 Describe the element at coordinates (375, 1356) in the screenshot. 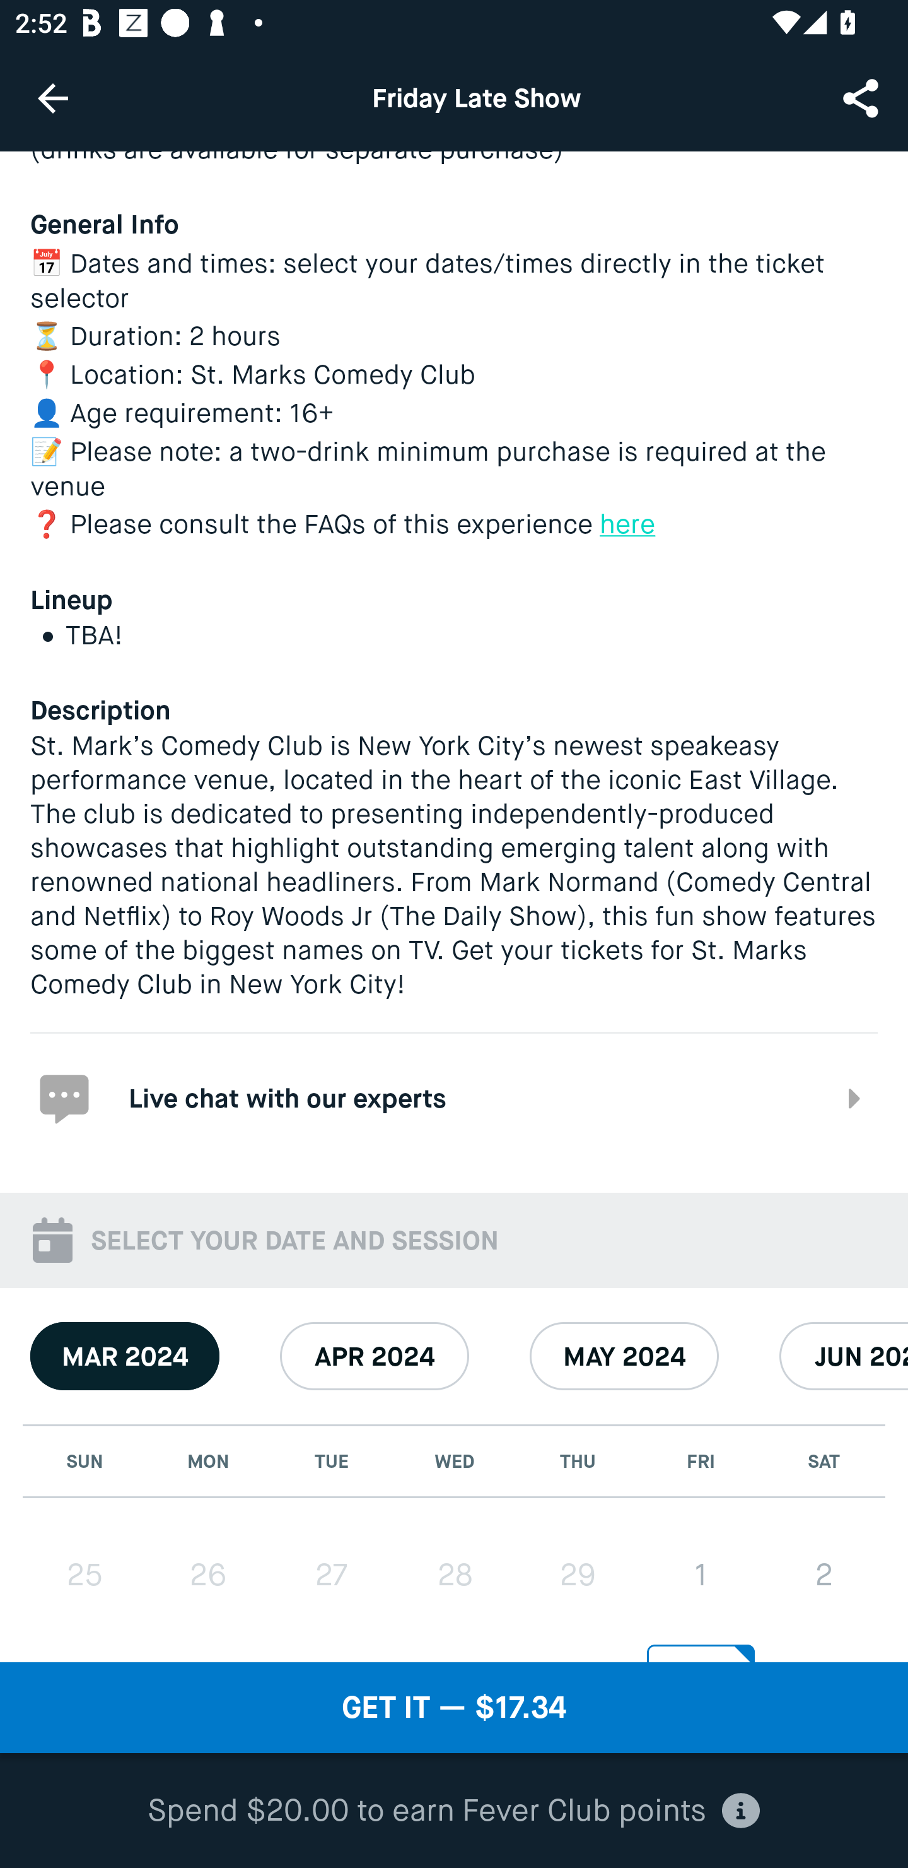

I see `APR 2024` at that location.